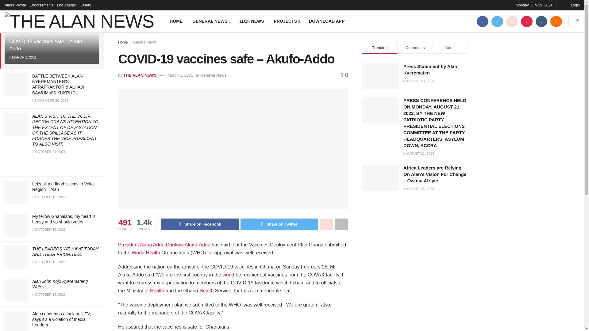 The height and width of the screenshot is (331, 589). Describe the element at coordinates (42, 5) in the screenshot. I see `Endorsements` at that location.